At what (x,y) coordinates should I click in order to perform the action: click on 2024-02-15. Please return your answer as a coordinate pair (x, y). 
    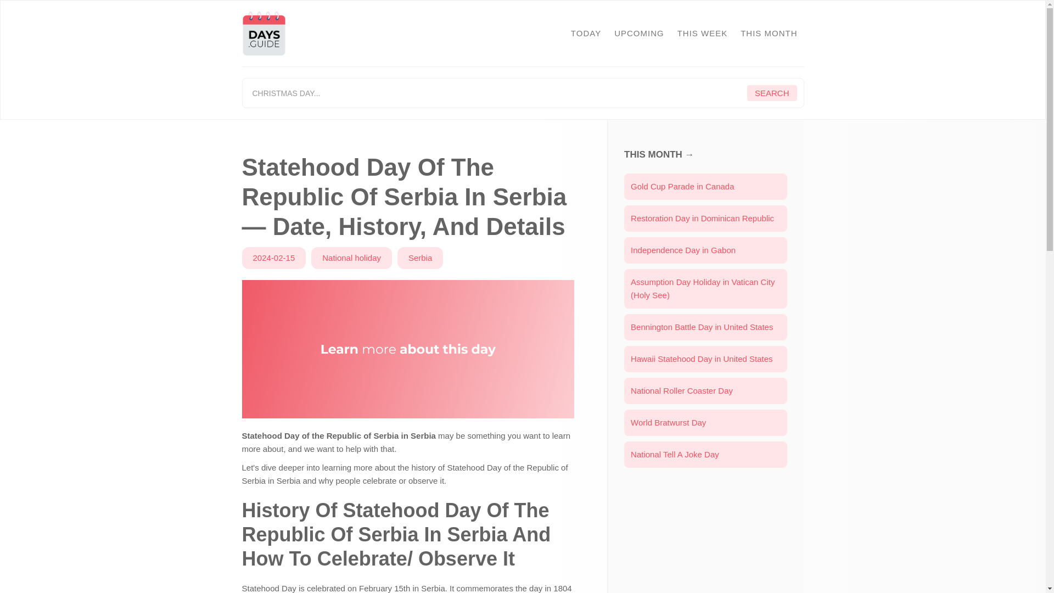
    Looking at the image, I should click on (273, 258).